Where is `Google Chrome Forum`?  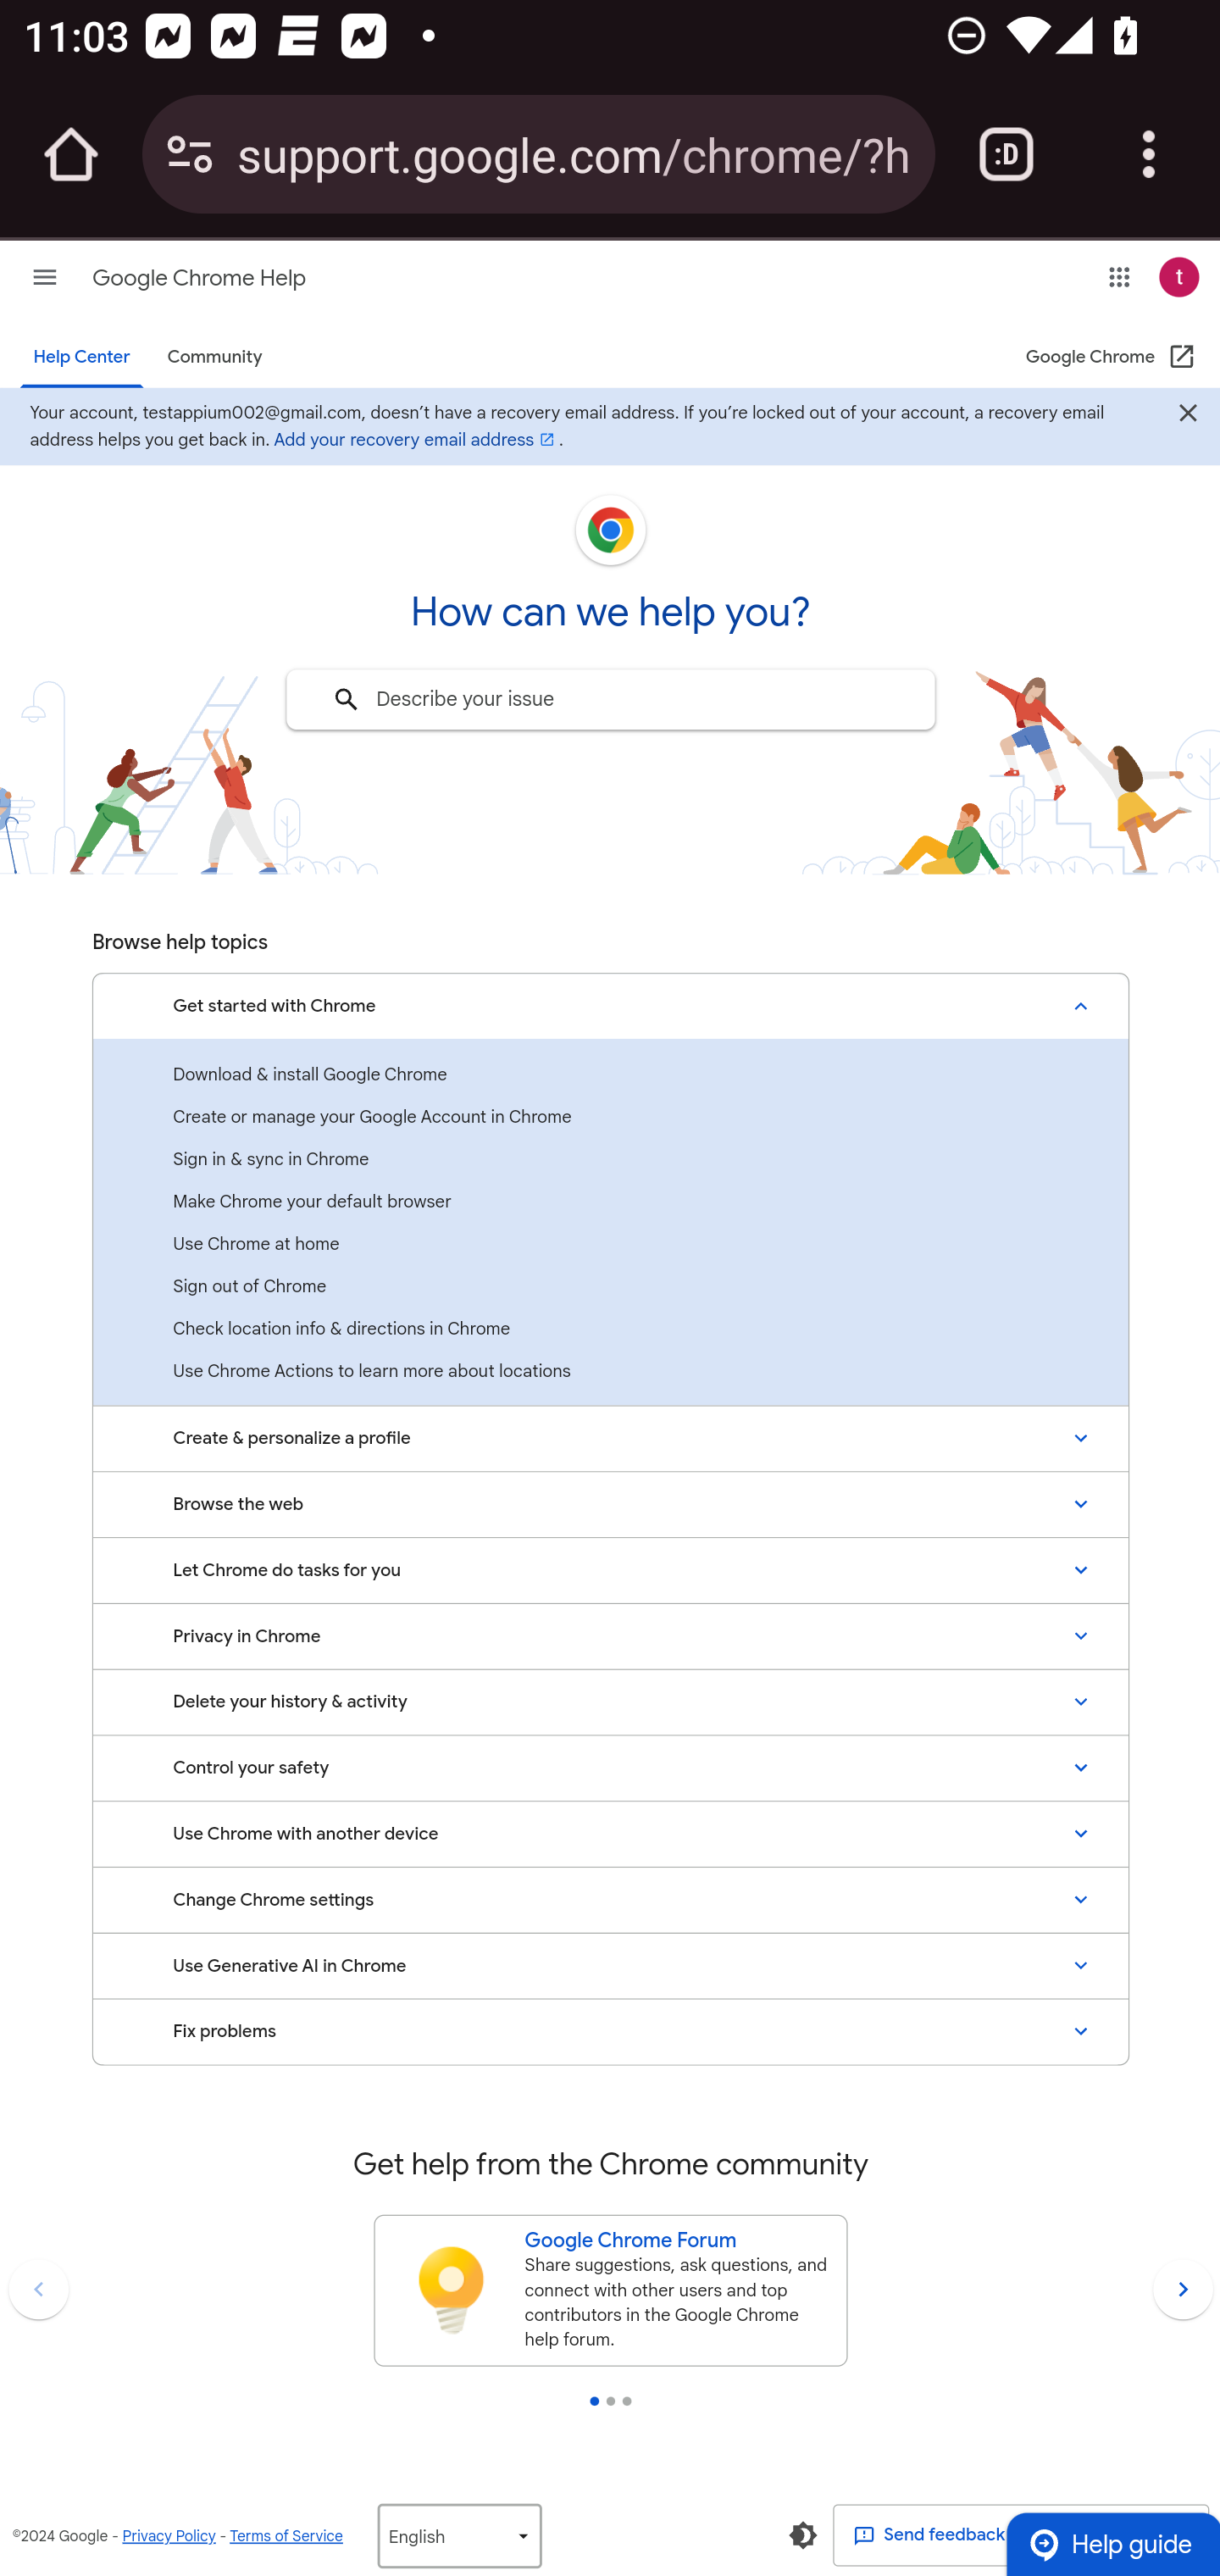 Google Chrome Forum is located at coordinates (678, 2240).